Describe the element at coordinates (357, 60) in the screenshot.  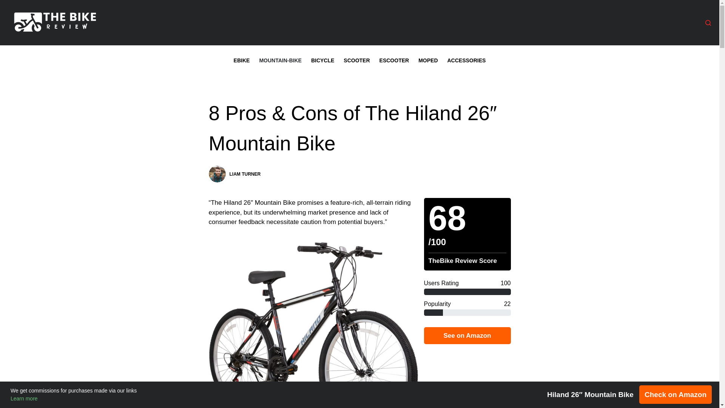
I see `SCOOTER` at that location.